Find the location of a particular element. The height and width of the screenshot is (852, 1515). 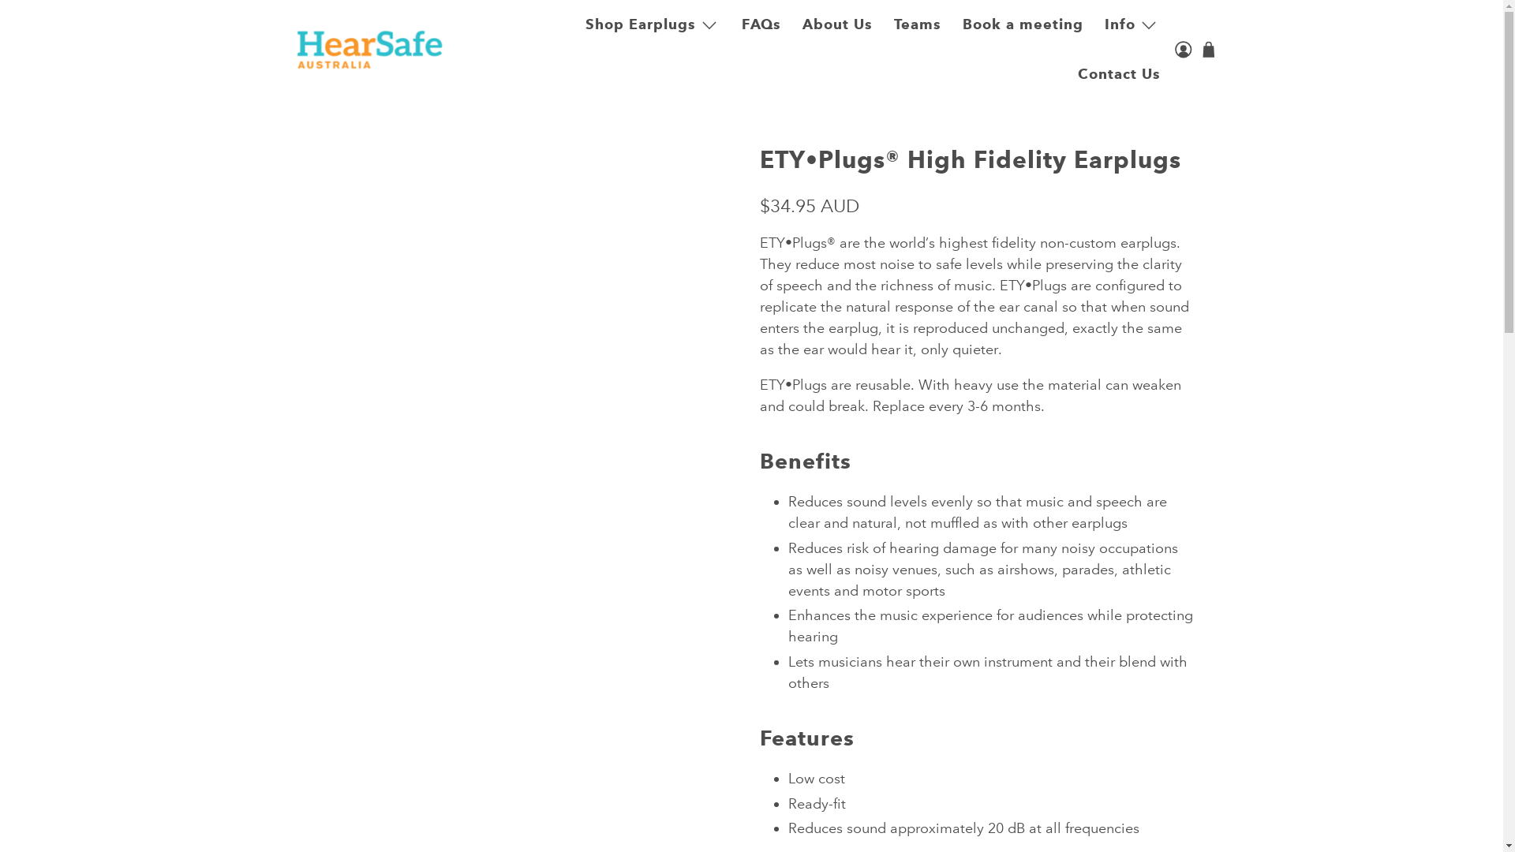

Book a meeting is located at coordinates (1023, 25).